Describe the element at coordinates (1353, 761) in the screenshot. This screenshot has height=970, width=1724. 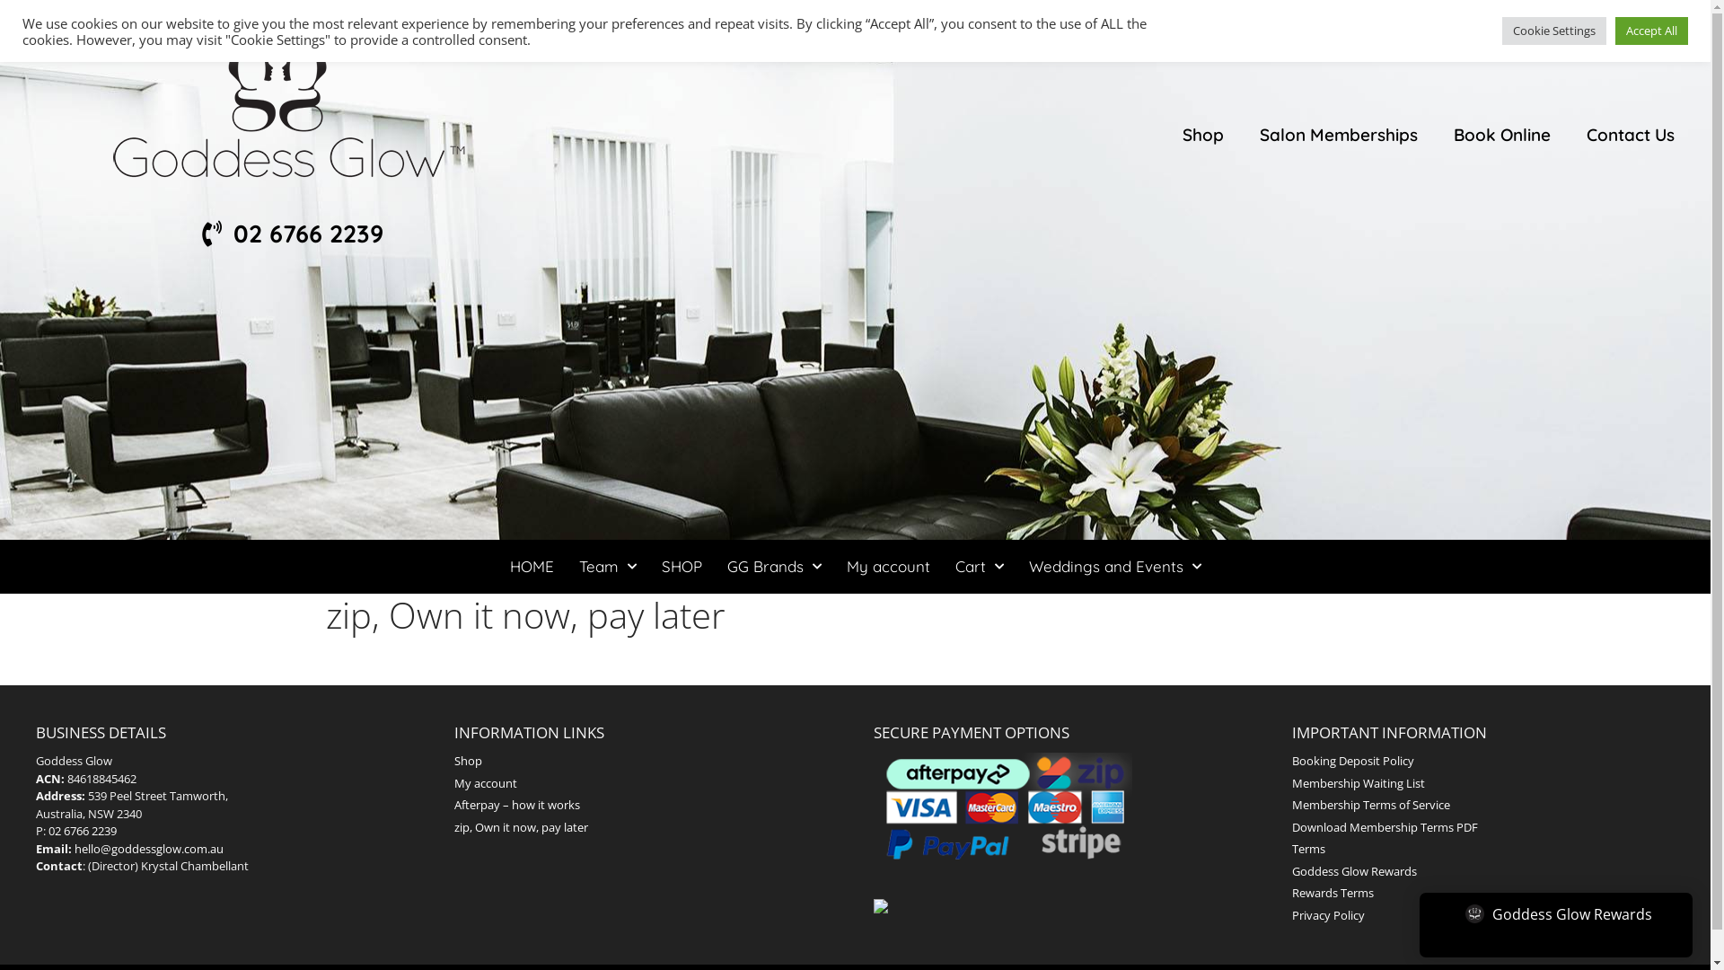
I see `Booking Deposit Policy` at that location.